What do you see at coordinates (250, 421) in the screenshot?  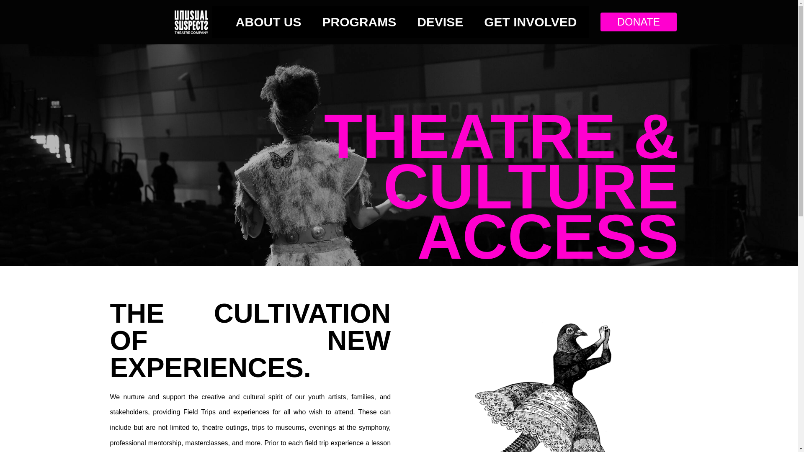 I see `Page 5` at bounding box center [250, 421].